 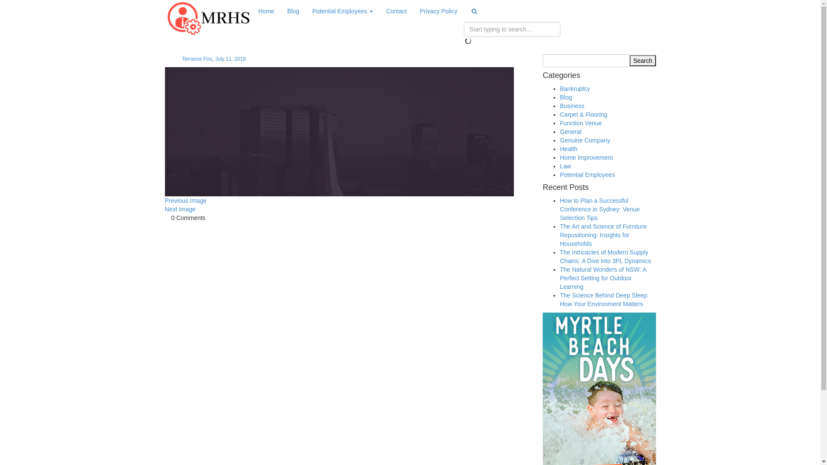 What do you see at coordinates (347, 209) in the screenshot?
I see `Next Image` at bounding box center [347, 209].